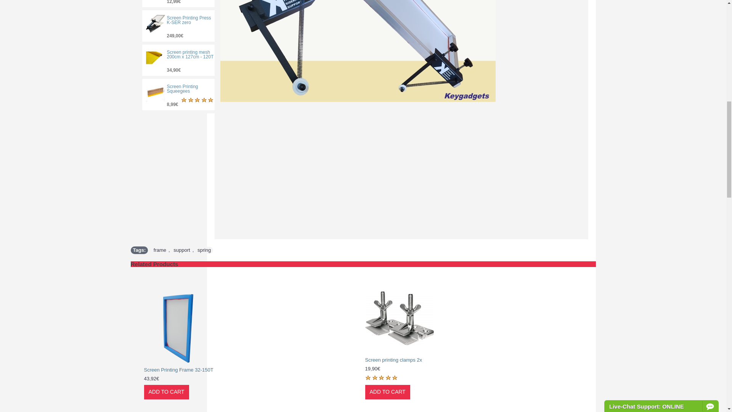 The width and height of the screenshot is (732, 412). Describe the element at coordinates (180, 54) in the screenshot. I see `Screen printing mesh 200cm x 127cm - 120T` at that location.